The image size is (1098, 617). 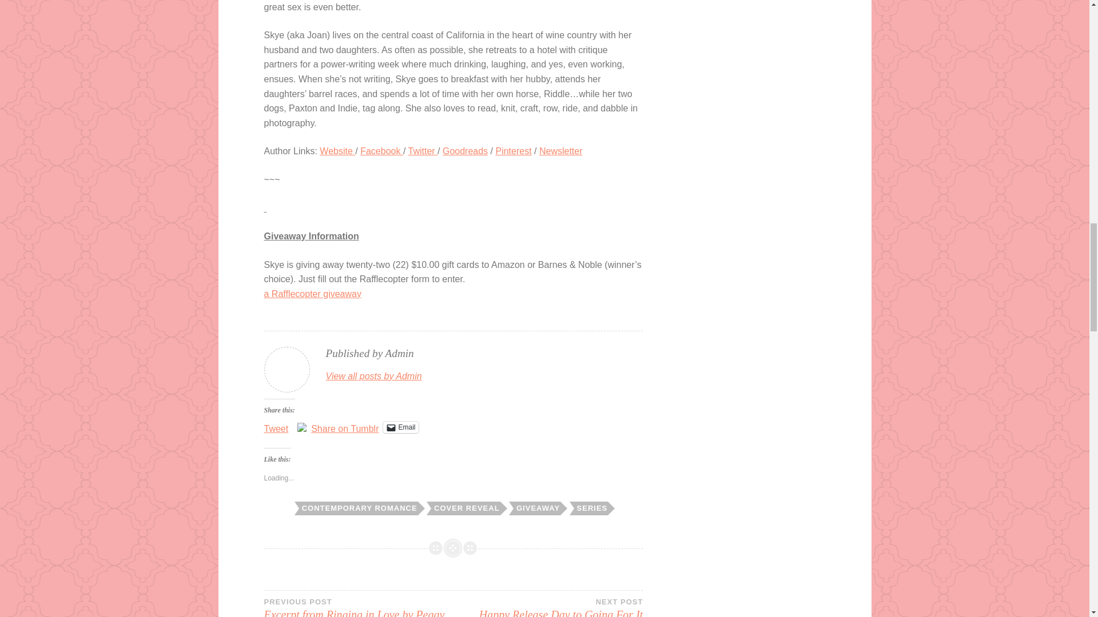 What do you see at coordinates (400, 427) in the screenshot?
I see `Email` at bounding box center [400, 427].